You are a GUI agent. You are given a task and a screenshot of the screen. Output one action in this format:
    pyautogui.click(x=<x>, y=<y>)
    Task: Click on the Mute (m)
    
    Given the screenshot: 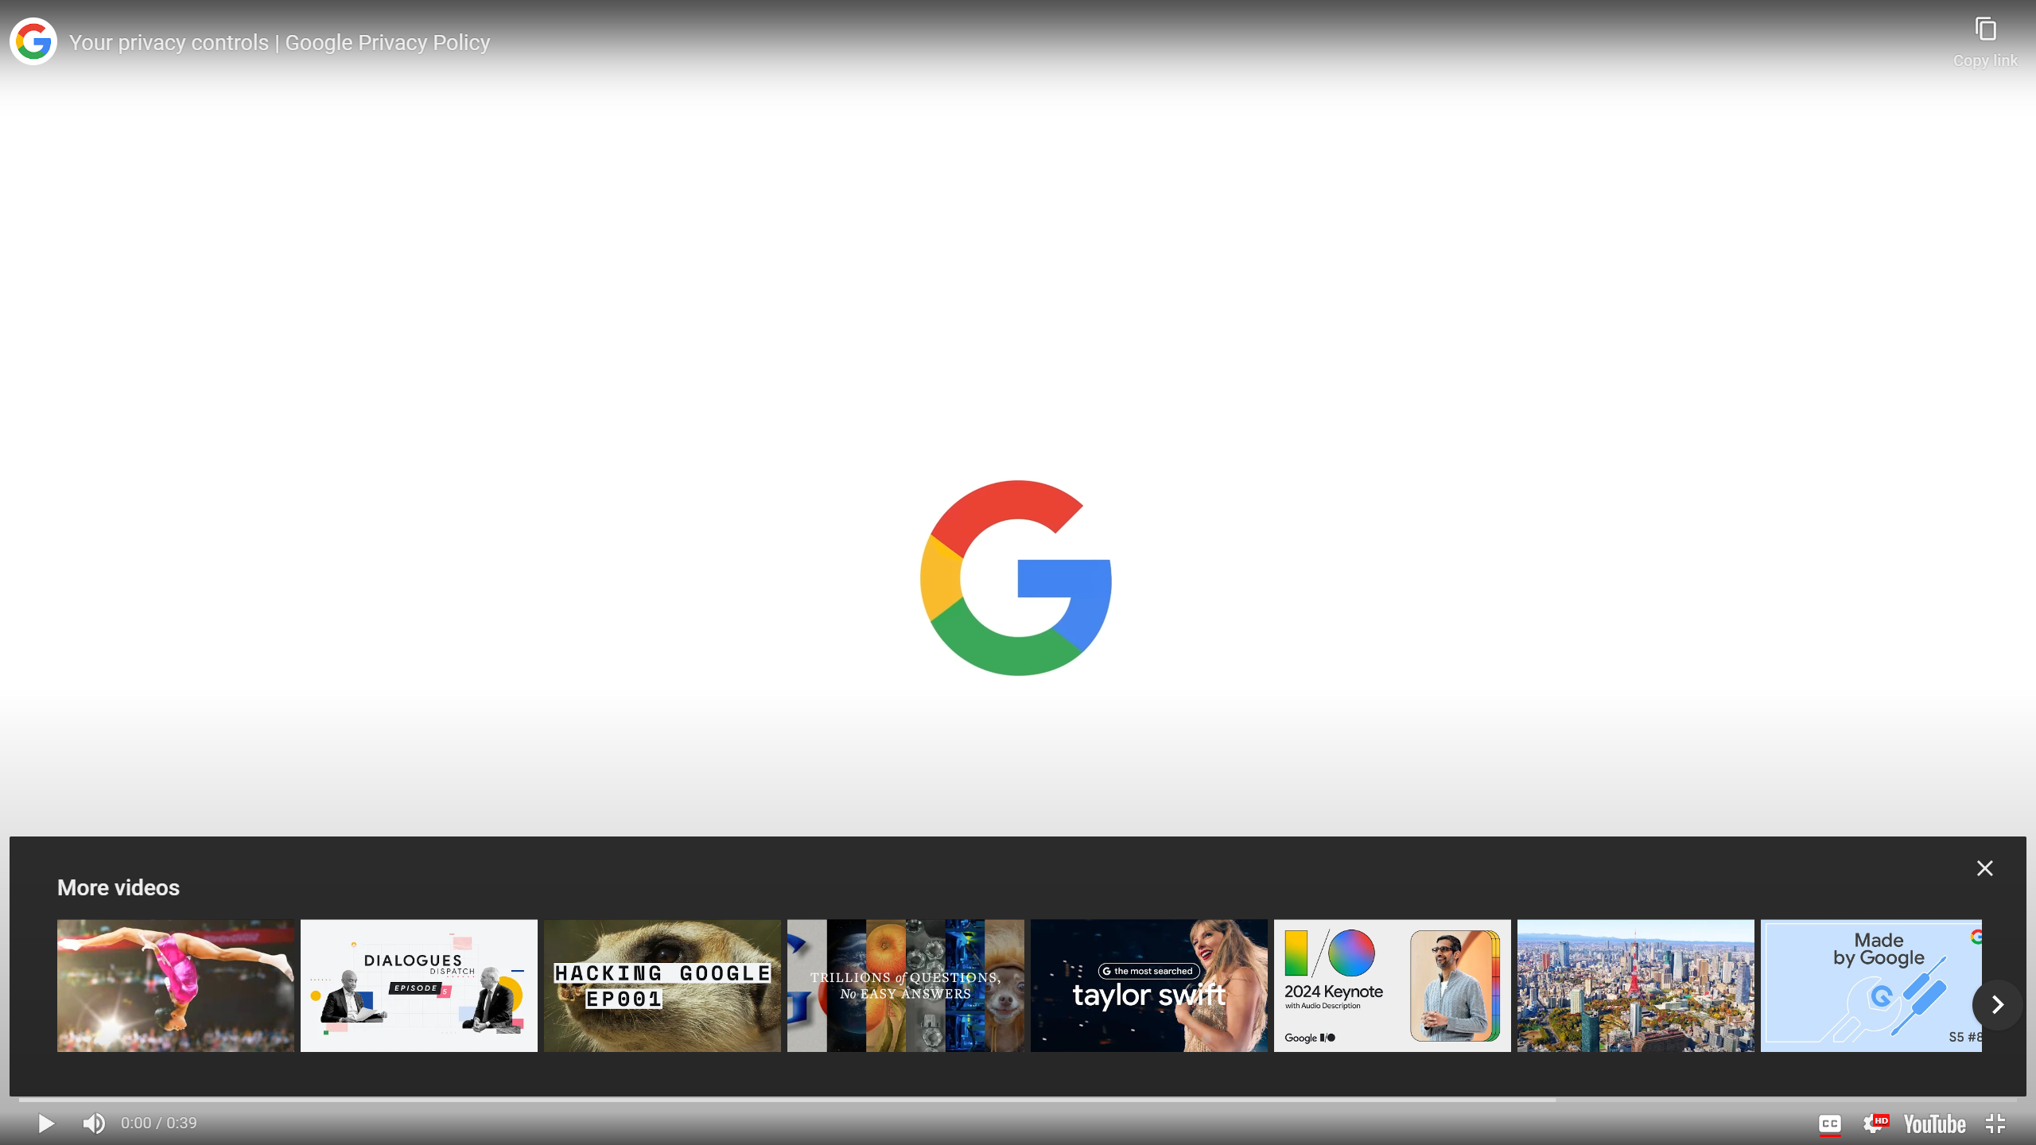 What is the action you would take?
    pyautogui.click(x=94, y=1123)
    